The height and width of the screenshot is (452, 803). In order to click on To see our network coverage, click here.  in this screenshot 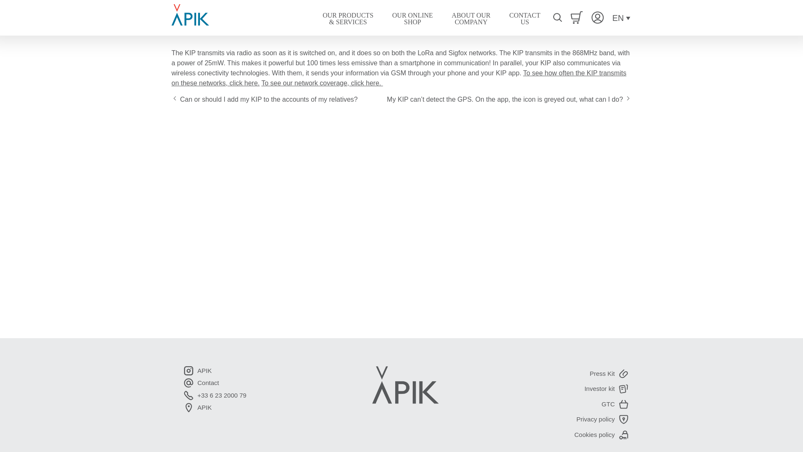, I will do `click(322, 83)`.